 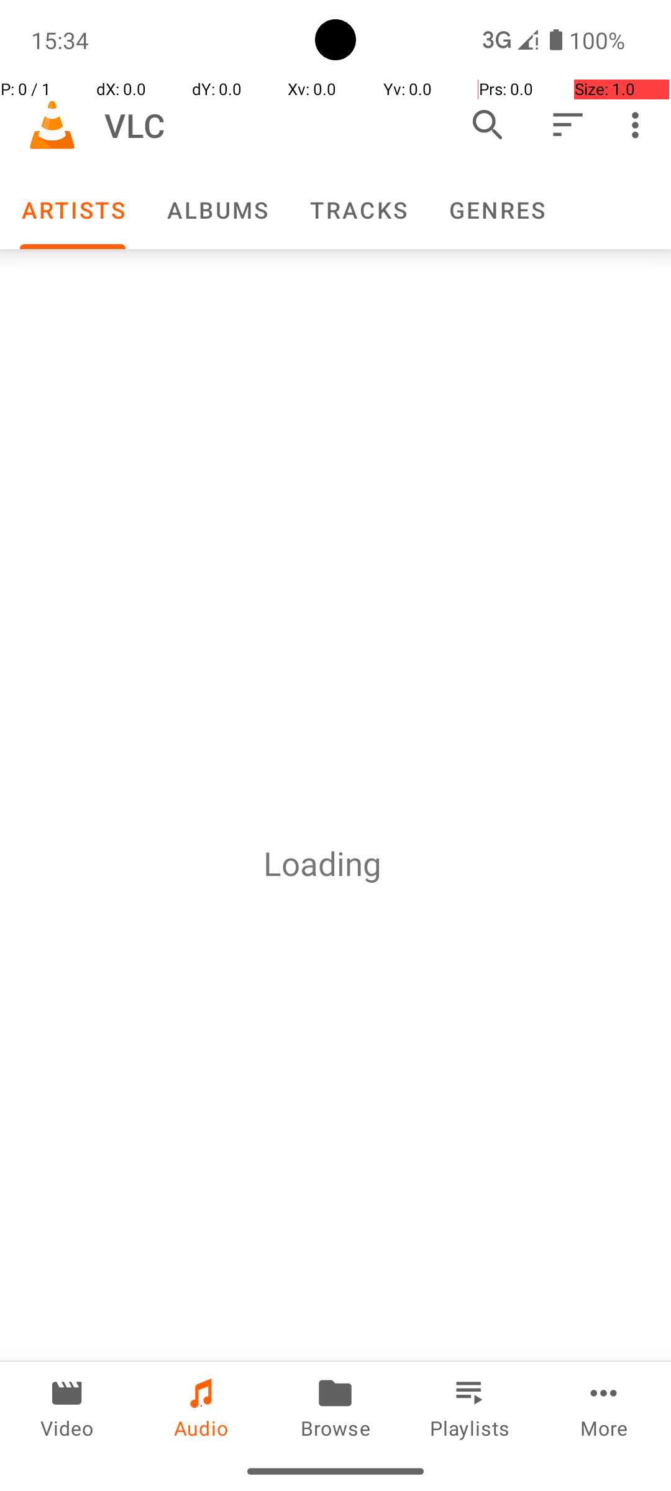 What do you see at coordinates (496, 210) in the screenshot?
I see `GENRES` at bounding box center [496, 210].